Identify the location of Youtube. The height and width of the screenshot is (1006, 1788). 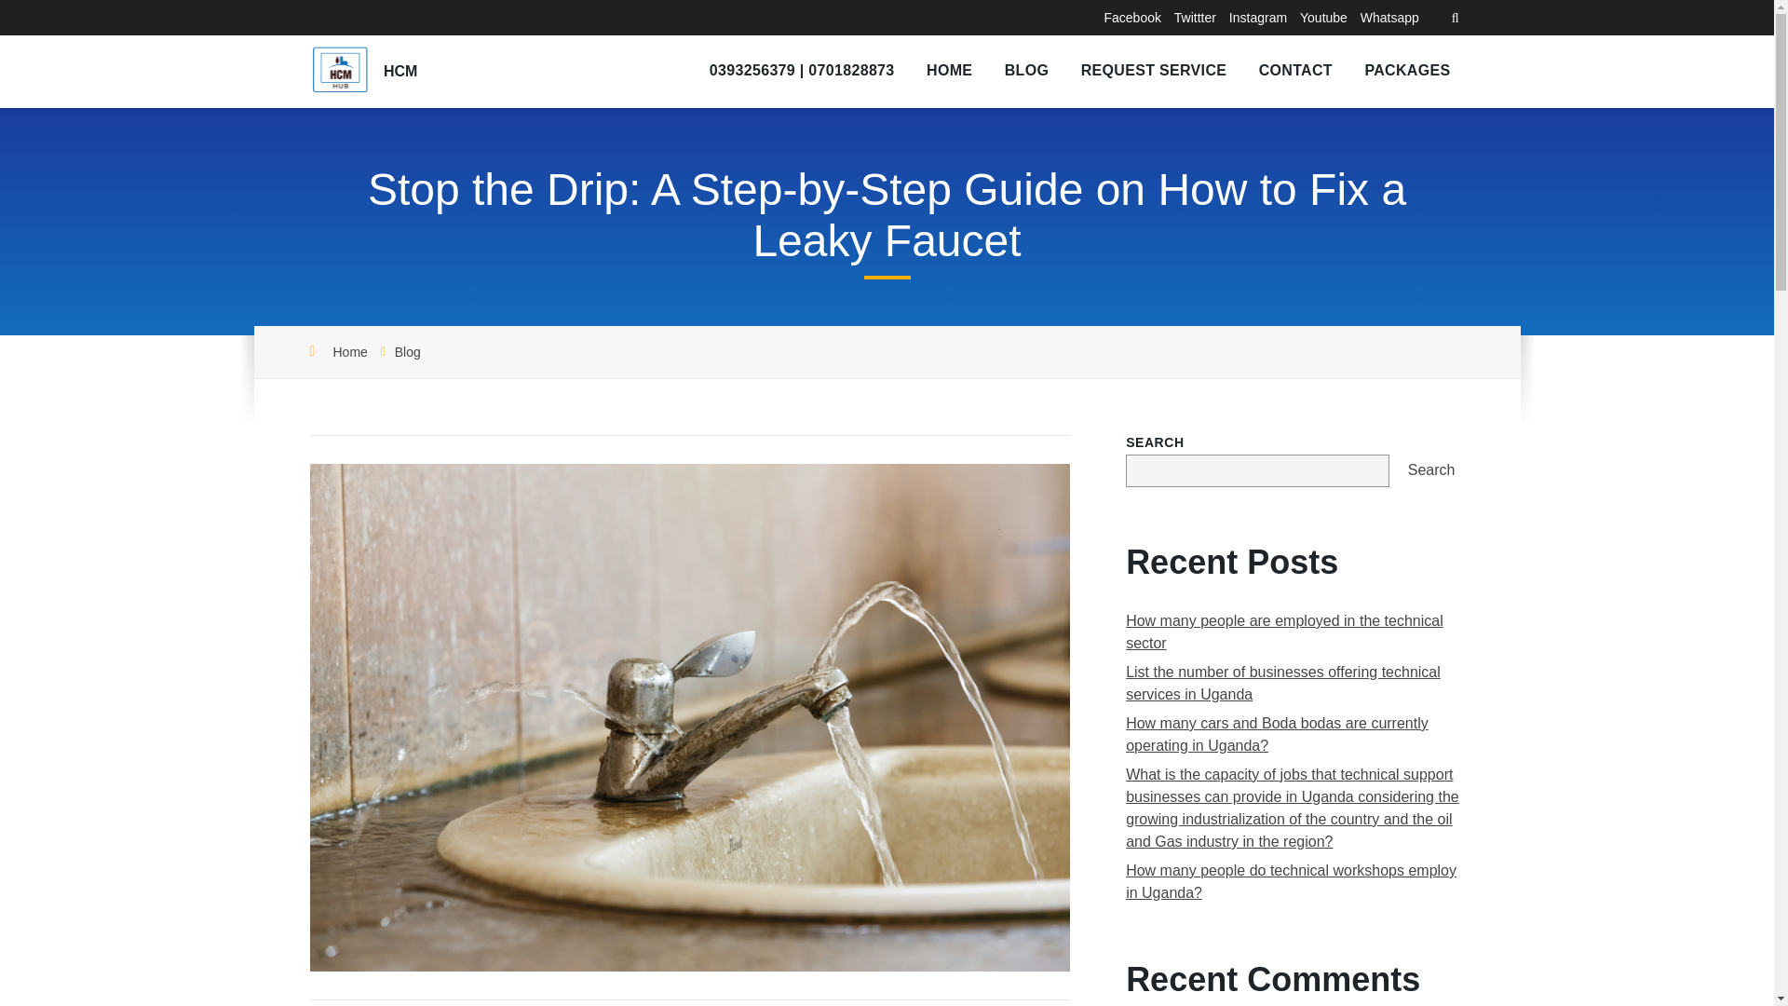
(1323, 17).